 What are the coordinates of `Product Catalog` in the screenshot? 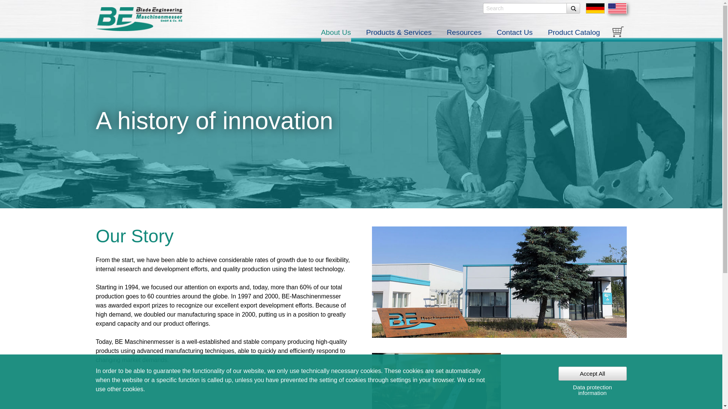 It's located at (570, 34).